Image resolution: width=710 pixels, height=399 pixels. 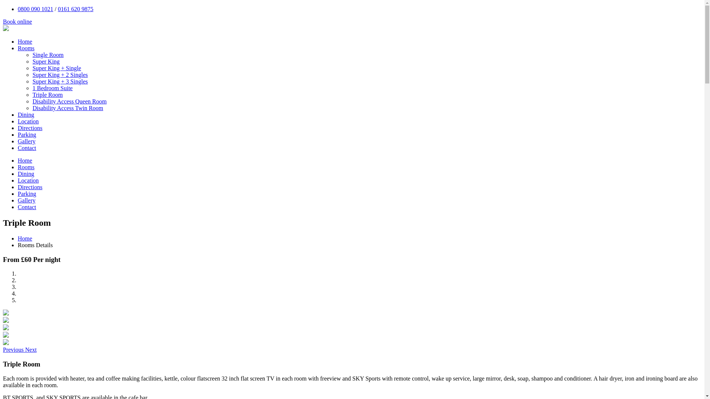 What do you see at coordinates (75, 9) in the screenshot?
I see `0161 620 9875` at bounding box center [75, 9].